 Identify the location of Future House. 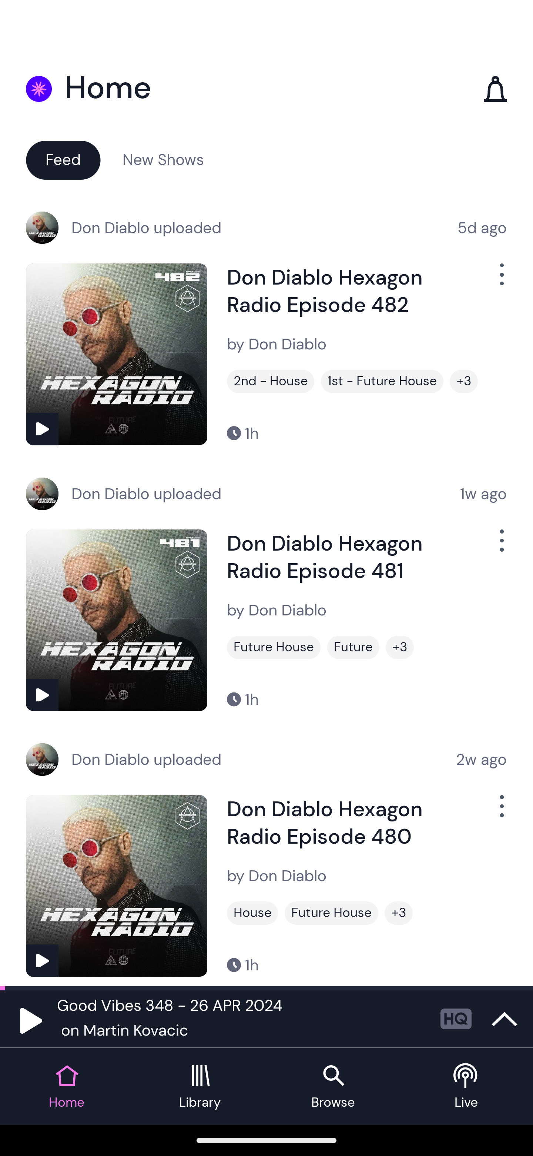
(331, 913).